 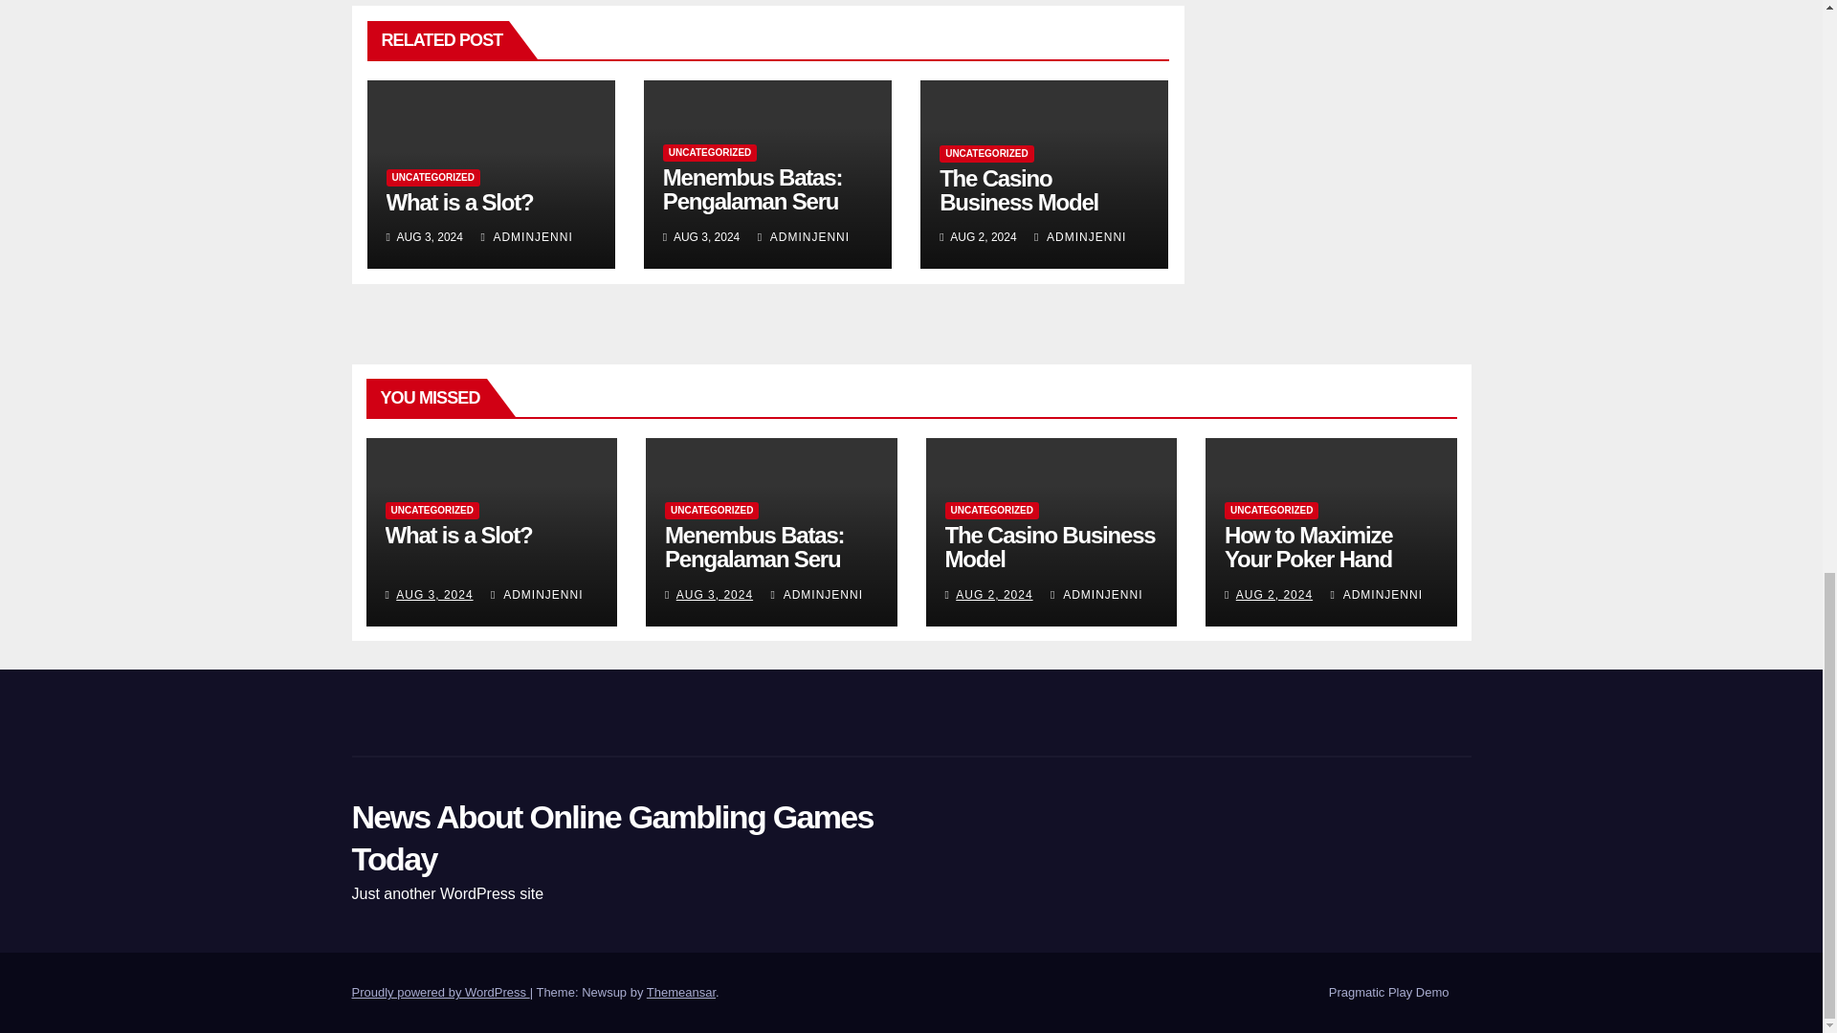 What do you see at coordinates (710, 153) in the screenshot?
I see `UNCATEGORIZED` at bounding box center [710, 153].